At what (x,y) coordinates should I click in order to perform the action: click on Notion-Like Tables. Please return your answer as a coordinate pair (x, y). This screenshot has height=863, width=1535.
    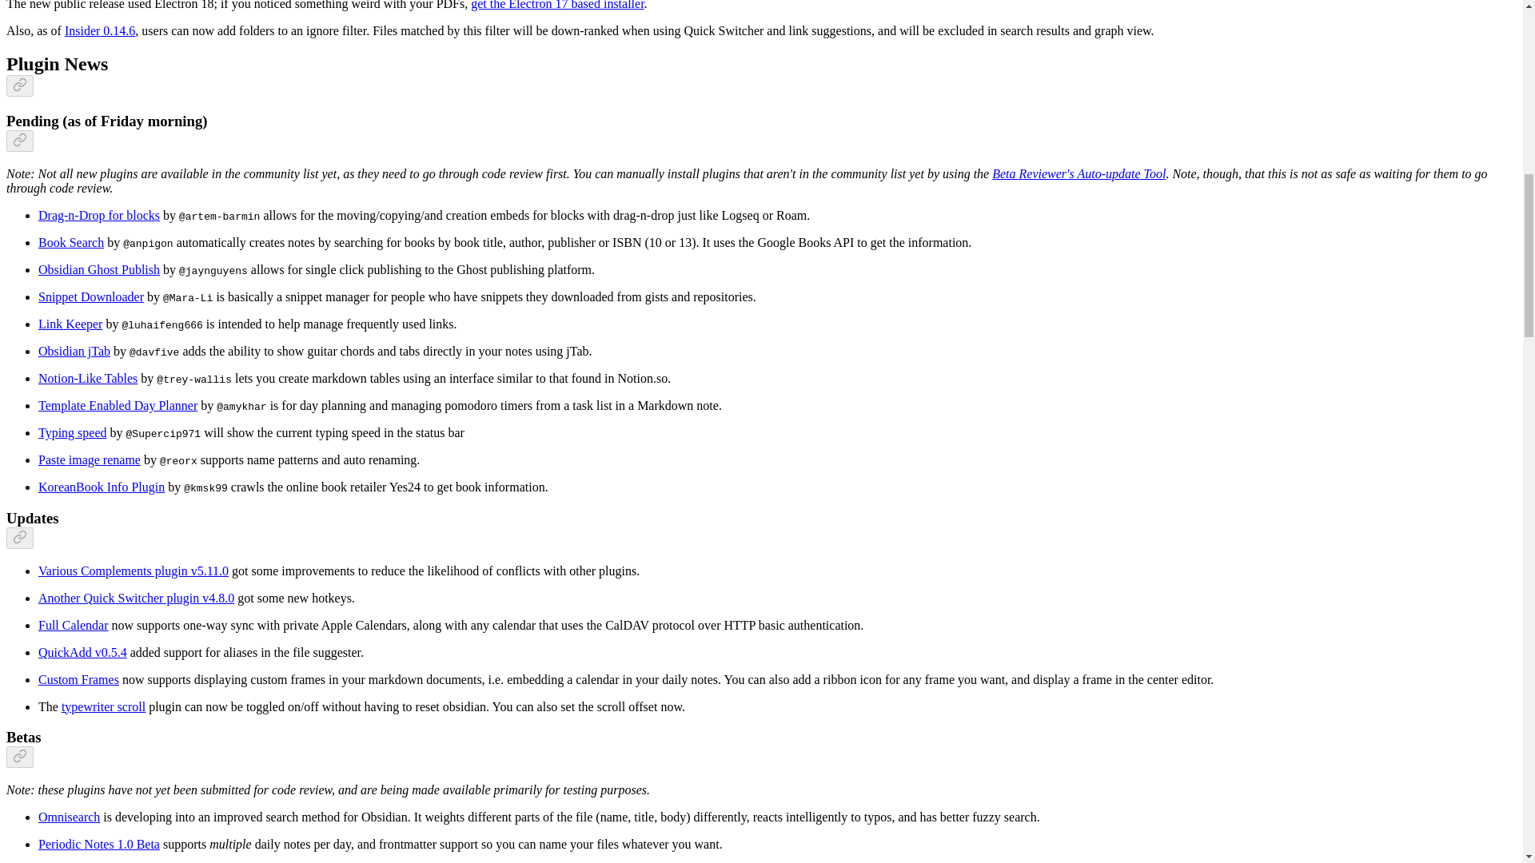
    Looking at the image, I should click on (88, 378).